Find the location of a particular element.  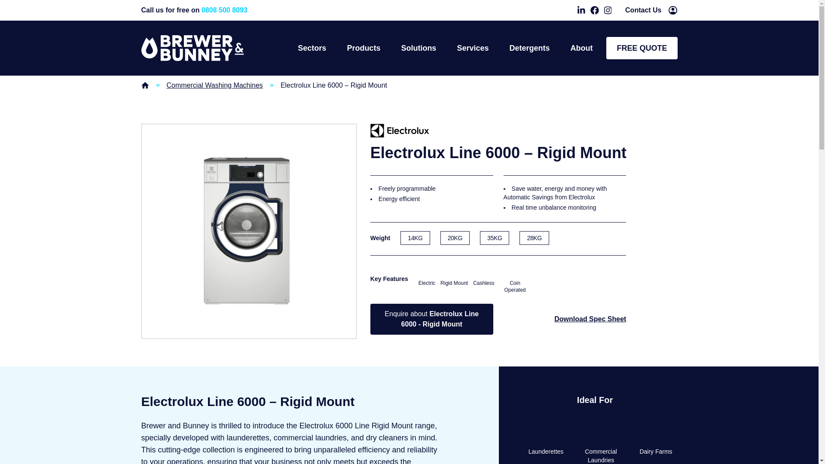

Products is located at coordinates (364, 48).